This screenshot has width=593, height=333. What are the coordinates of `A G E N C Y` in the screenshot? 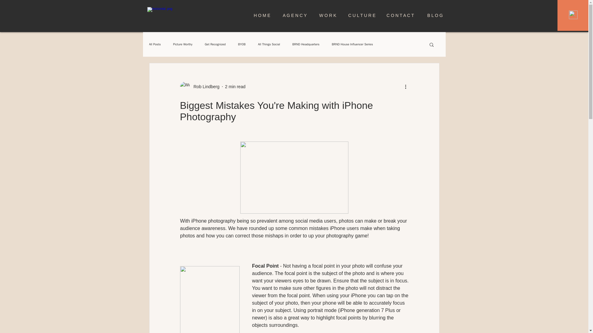 It's located at (296, 15).